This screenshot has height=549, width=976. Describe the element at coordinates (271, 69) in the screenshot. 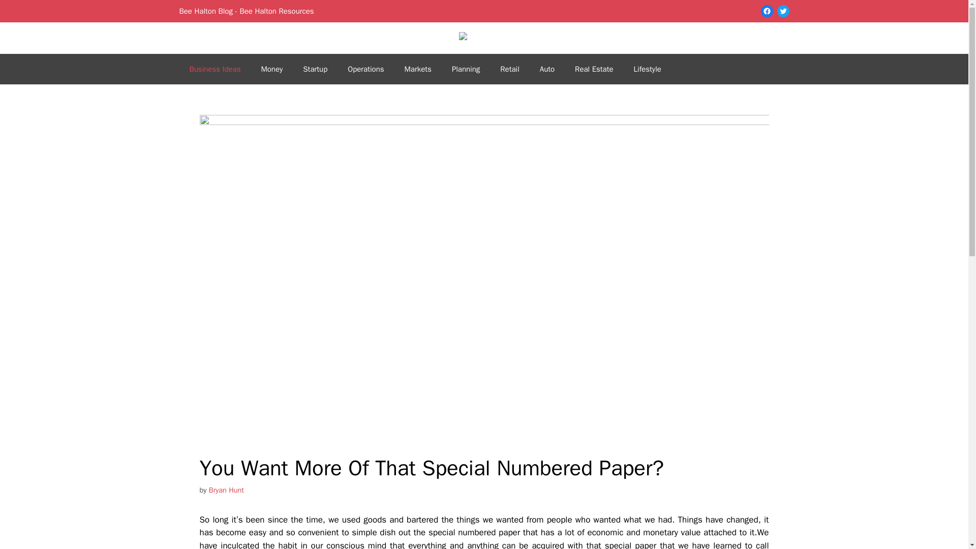

I see `Money` at that location.